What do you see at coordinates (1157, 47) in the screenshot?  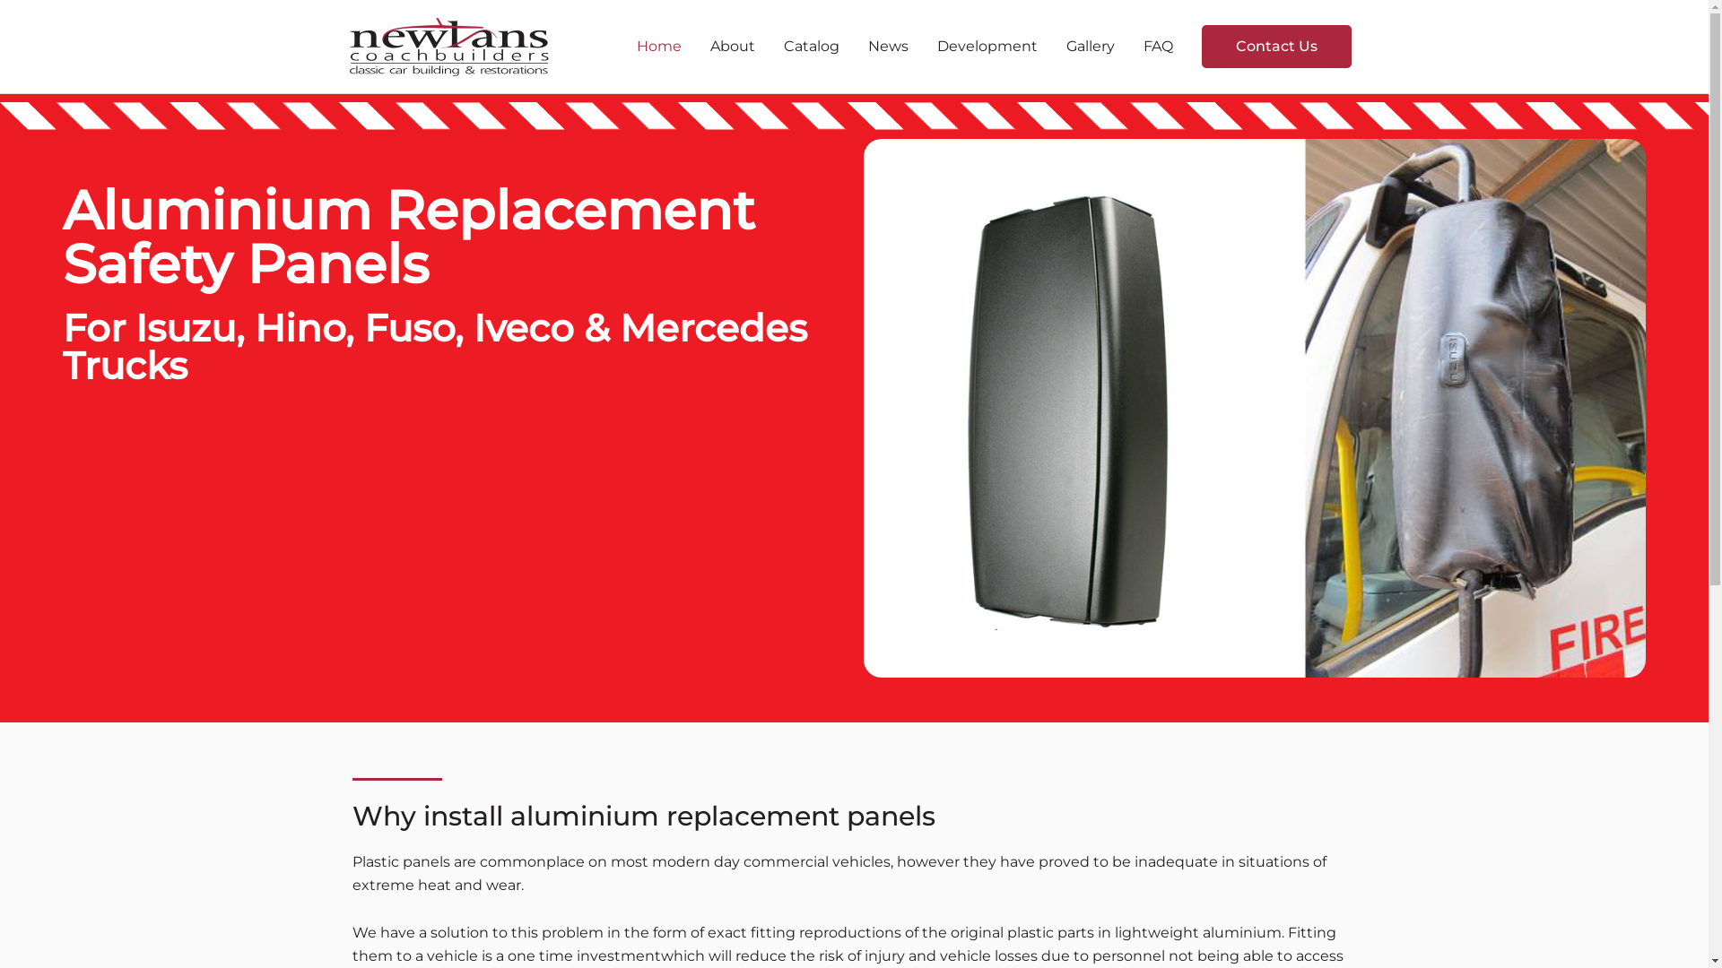 I see `FAQ` at bounding box center [1157, 47].